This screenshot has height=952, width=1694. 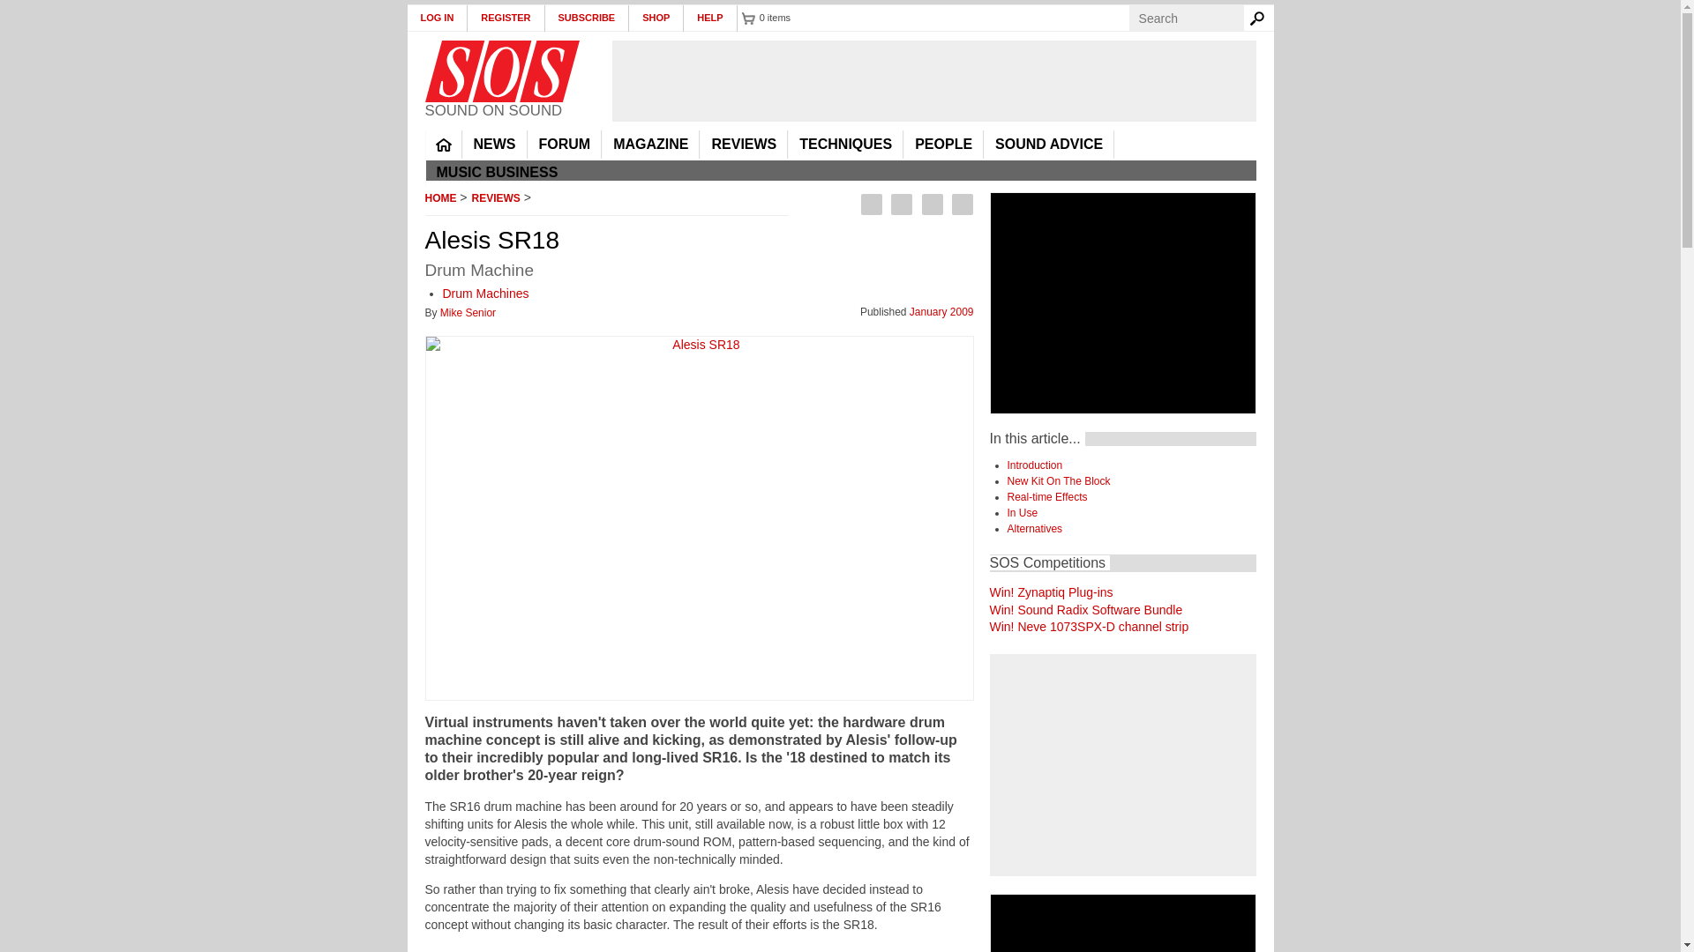 What do you see at coordinates (501, 71) in the screenshot?
I see `Home` at bounding box center [501, 71].